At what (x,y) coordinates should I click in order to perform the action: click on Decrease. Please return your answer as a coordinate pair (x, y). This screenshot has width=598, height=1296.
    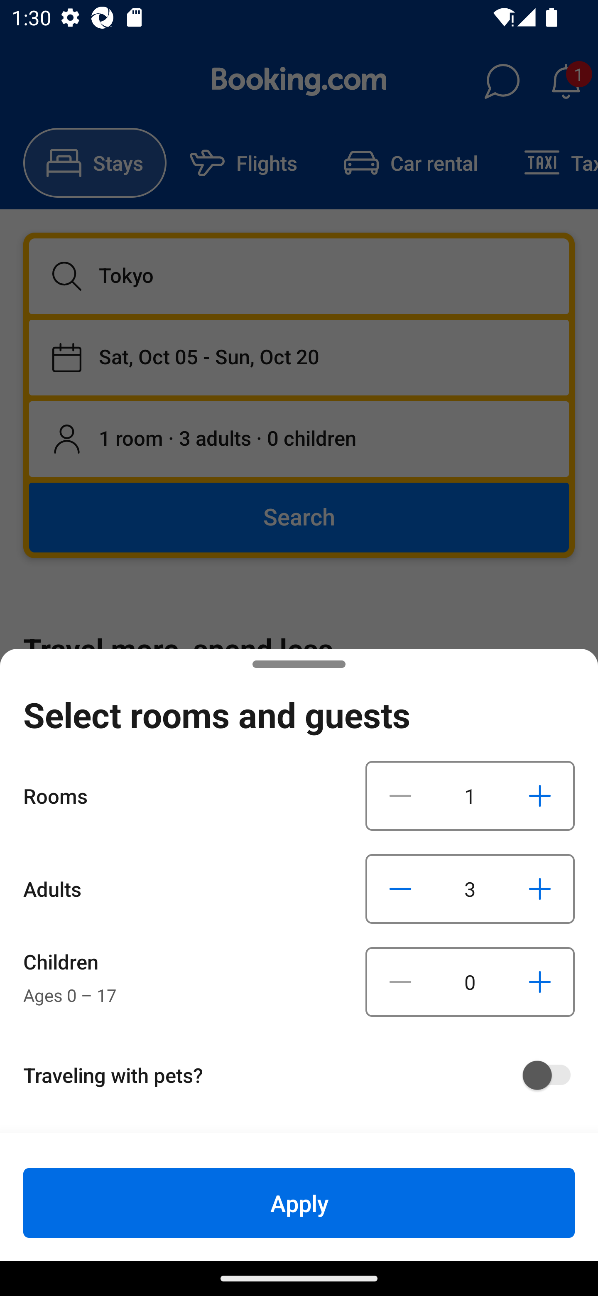
    Looking at the image, I should click on (400, 795).